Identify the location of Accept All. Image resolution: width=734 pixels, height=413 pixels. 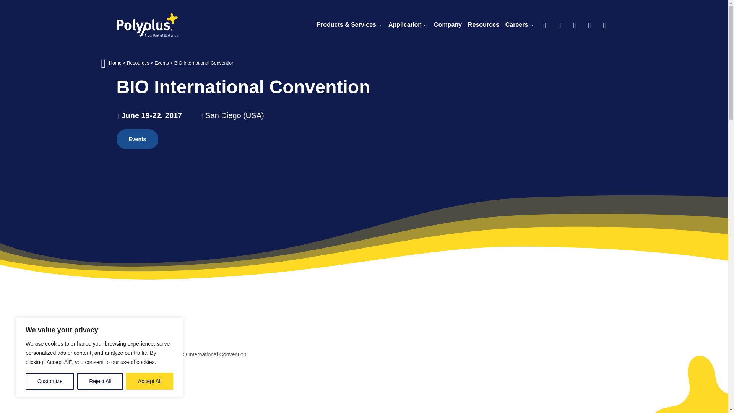
(150, 381).